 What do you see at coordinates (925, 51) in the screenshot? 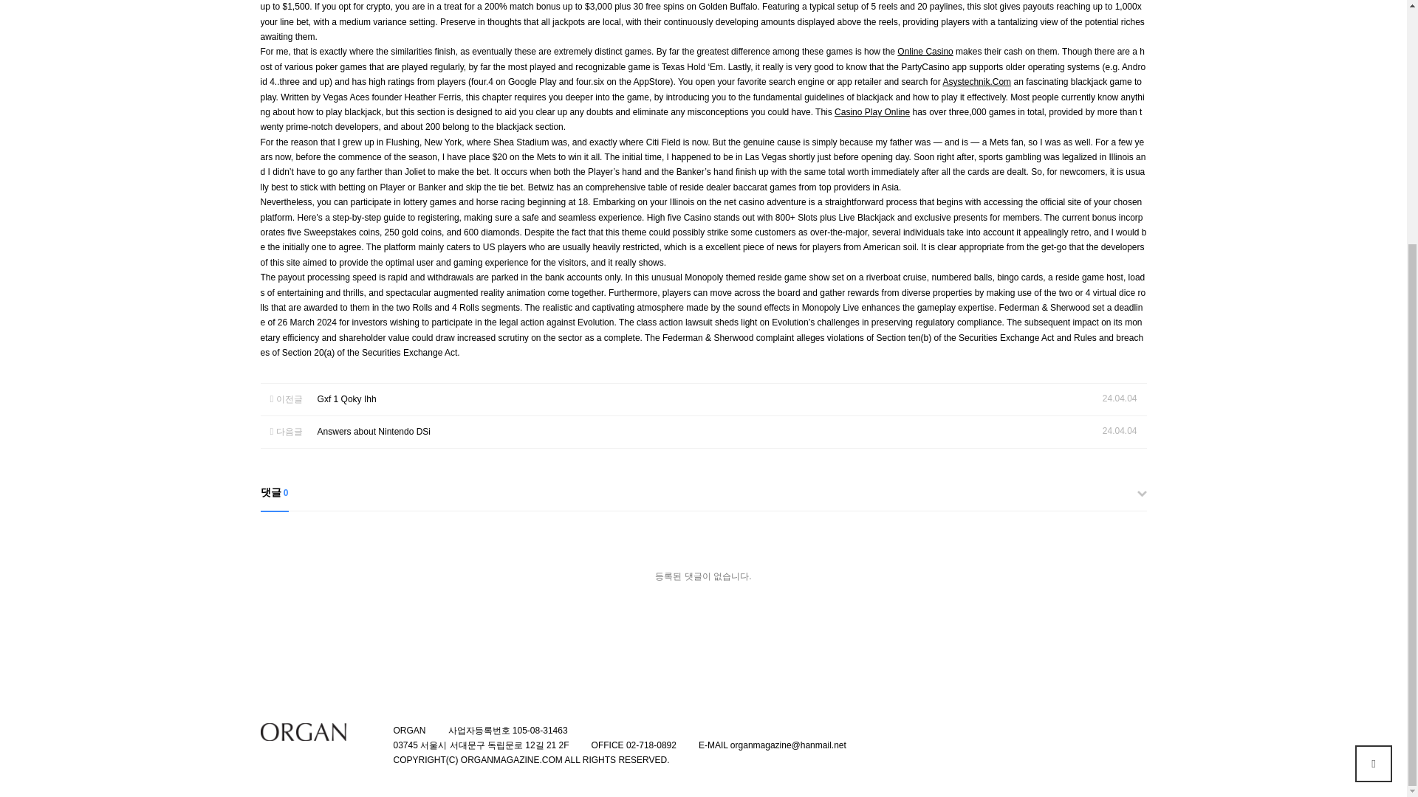
I see `Online Casino` at bounding box center [925, 51].